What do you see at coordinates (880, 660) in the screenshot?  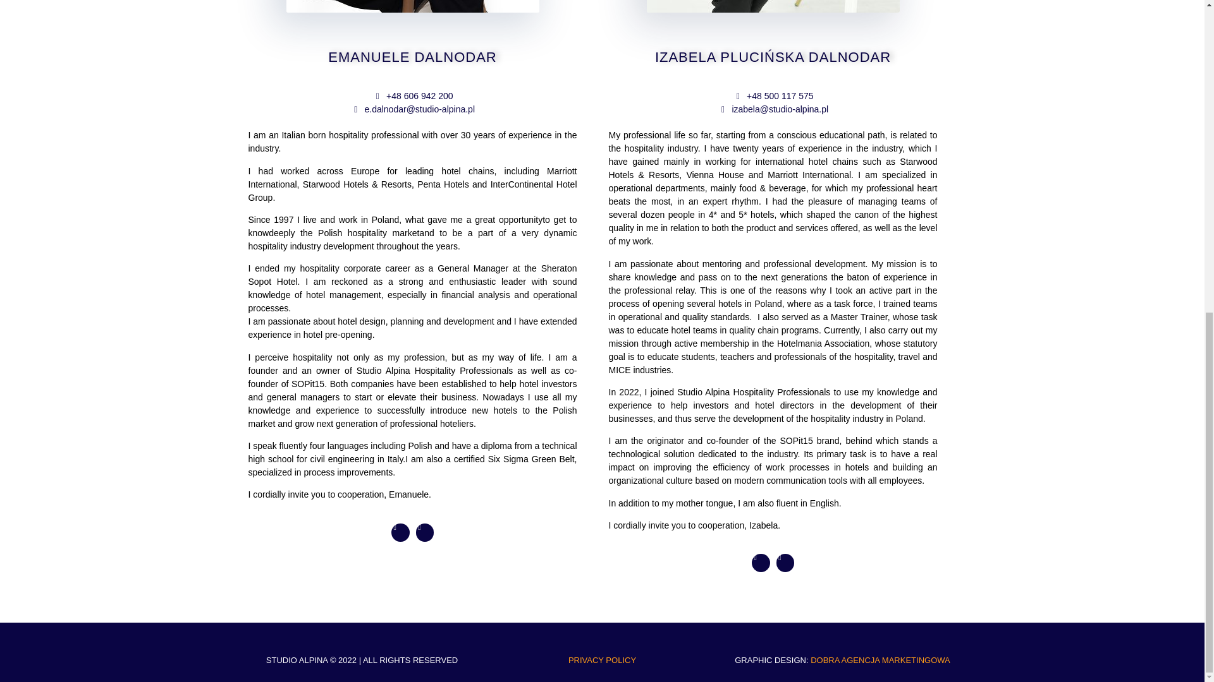 I see `DOBRA AGENCJA MARKETINGOWA` at bounding box center [880, 660].